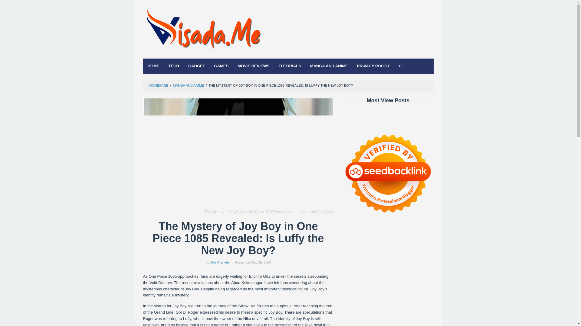  What do you see at coordinates (188, 85) in the screenshot?
I see `MANGA AND ANIME` at bounding box center [188, 85].